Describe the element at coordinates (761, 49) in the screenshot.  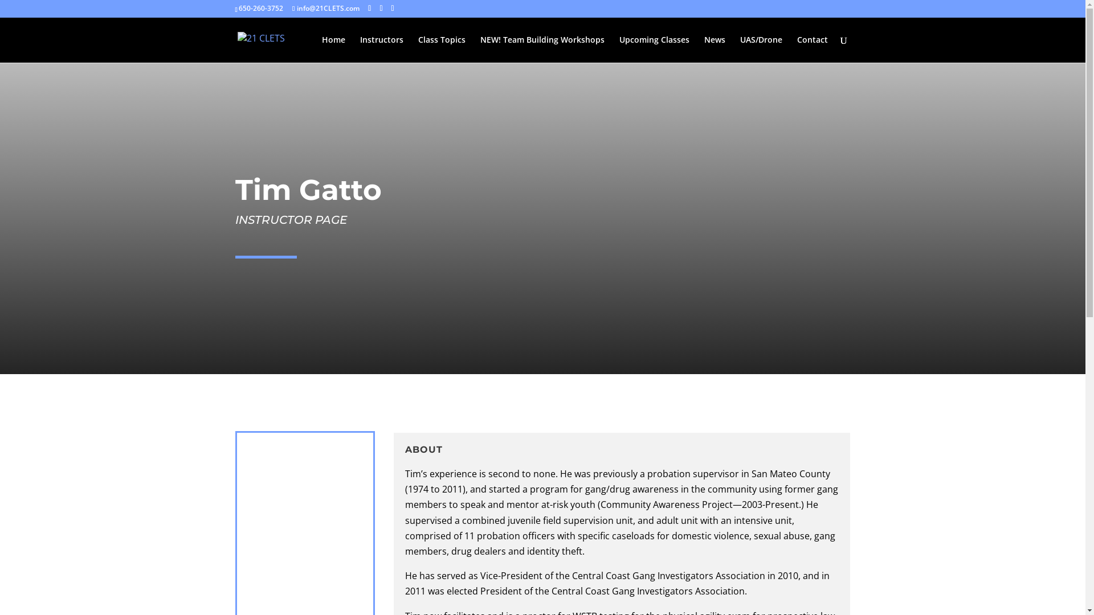
I see `UAS/Drone` at that location.